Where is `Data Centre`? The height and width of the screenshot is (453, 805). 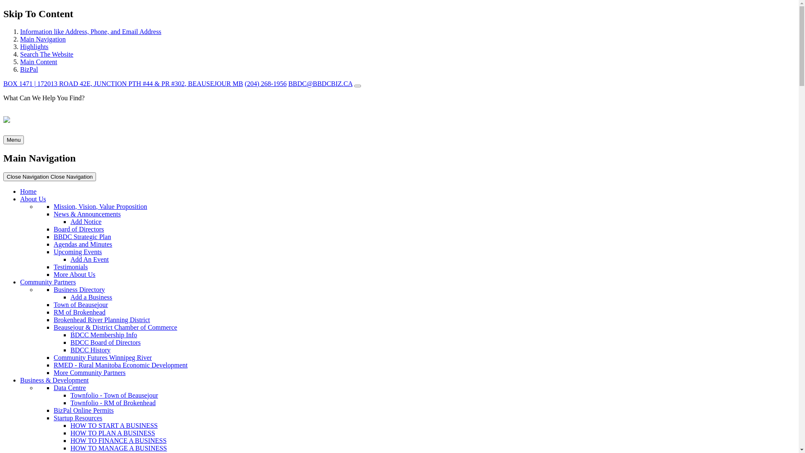 Data Centre is located at coordinates (70, 388).